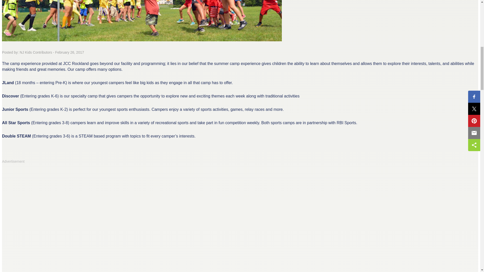 The width and height of the screenshot is (484, 272). Describe the element at coordinates (40, 251) in the screenshot. I see `3rd party ad content` at that location.